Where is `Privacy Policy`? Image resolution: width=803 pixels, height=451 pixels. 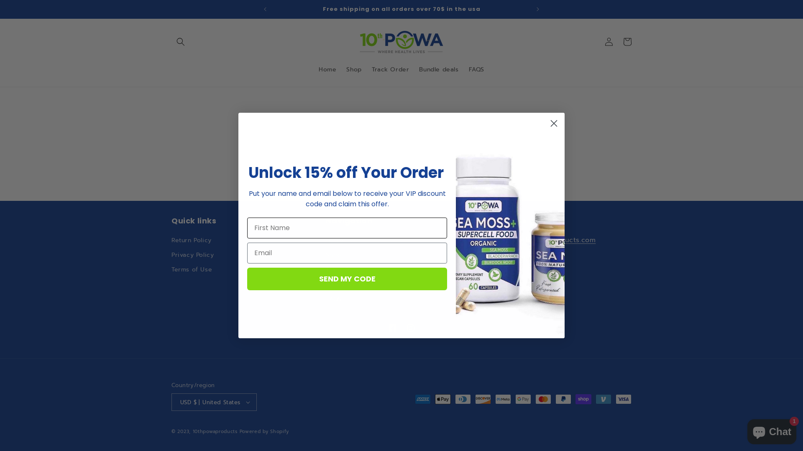
Privacy Policy is located at coordinates (192, 255).